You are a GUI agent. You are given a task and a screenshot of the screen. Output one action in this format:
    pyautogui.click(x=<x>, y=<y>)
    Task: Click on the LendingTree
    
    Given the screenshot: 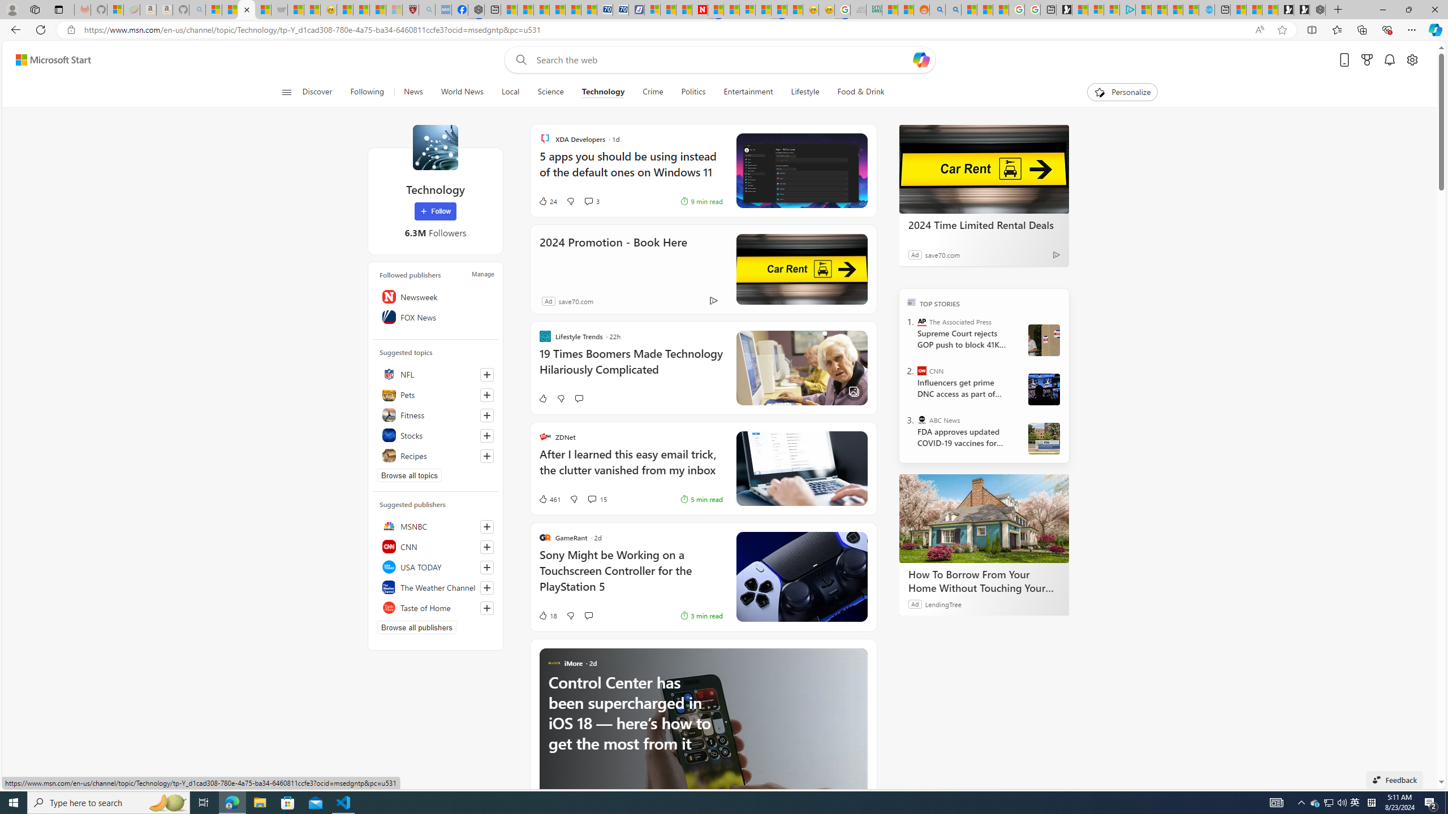 What is the action you would take?
    pyautogui.click(x=943, y=604)
    